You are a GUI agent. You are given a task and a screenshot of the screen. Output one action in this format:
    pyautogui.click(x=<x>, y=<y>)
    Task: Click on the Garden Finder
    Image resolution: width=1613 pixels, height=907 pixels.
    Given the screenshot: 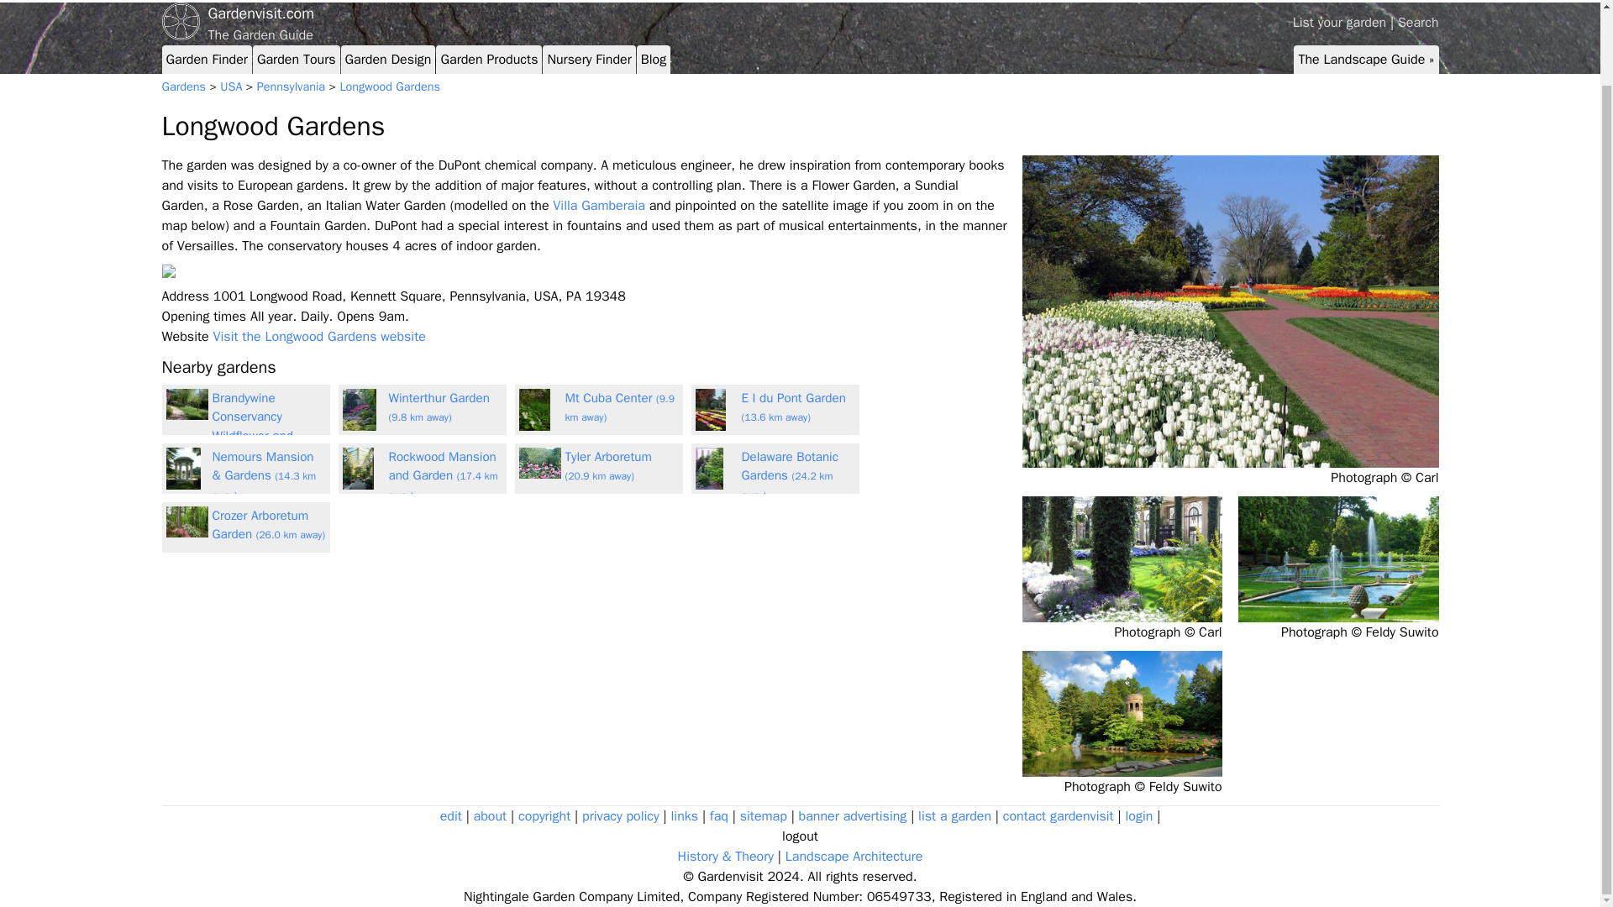 What is the action you would take?
    pyautogui.click(x=207, y=60)
    